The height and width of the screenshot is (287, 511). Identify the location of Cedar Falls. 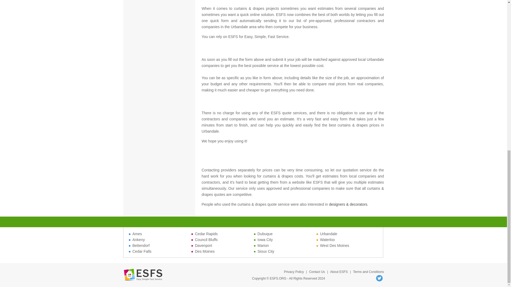
(140, 251).